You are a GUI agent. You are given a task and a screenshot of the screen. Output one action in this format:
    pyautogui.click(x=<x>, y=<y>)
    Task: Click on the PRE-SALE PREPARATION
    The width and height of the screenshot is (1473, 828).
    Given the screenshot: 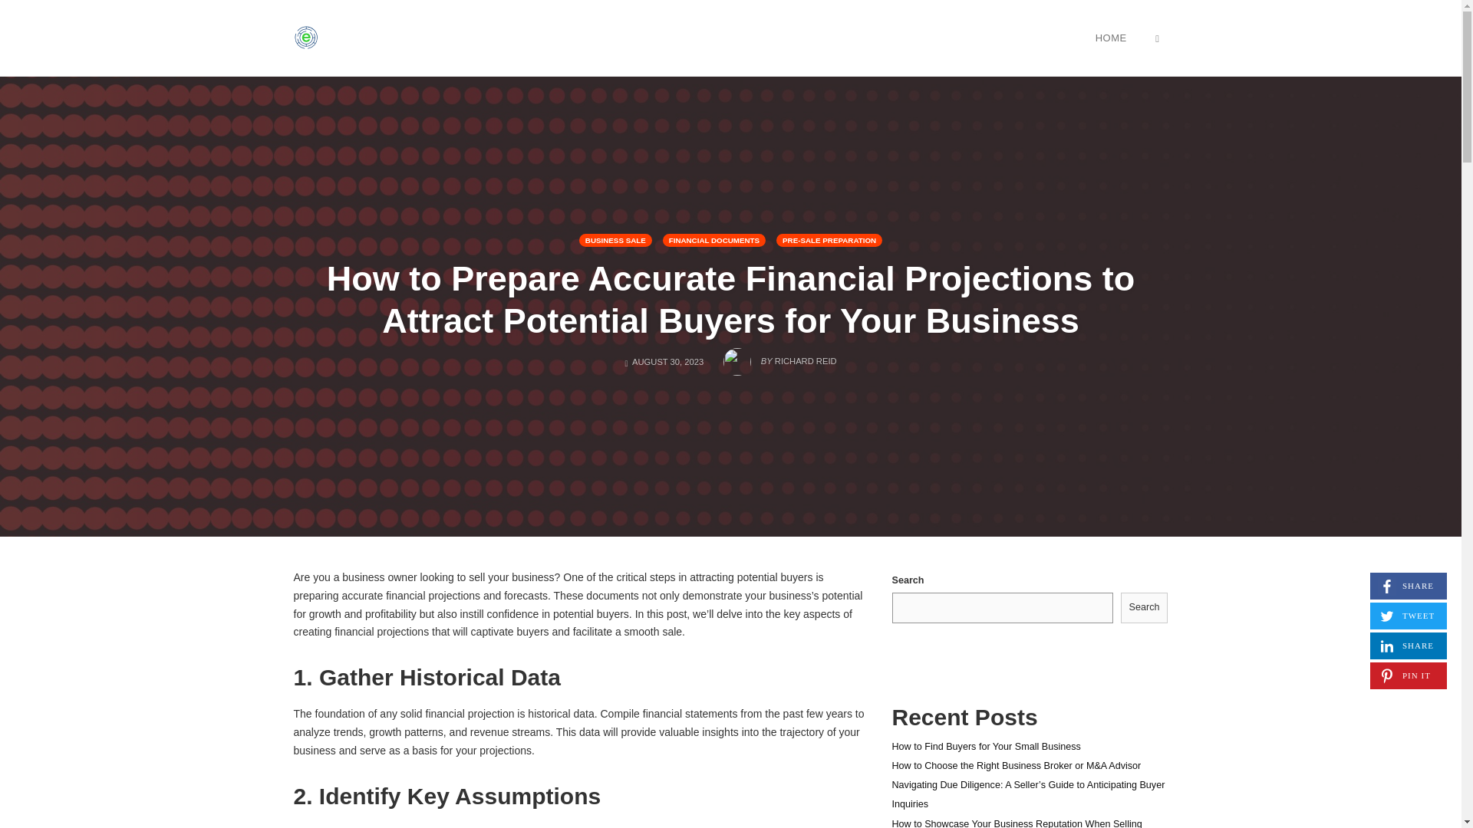 What is the action you would take?
    pyautogui.click(x=1408, y=586)
    